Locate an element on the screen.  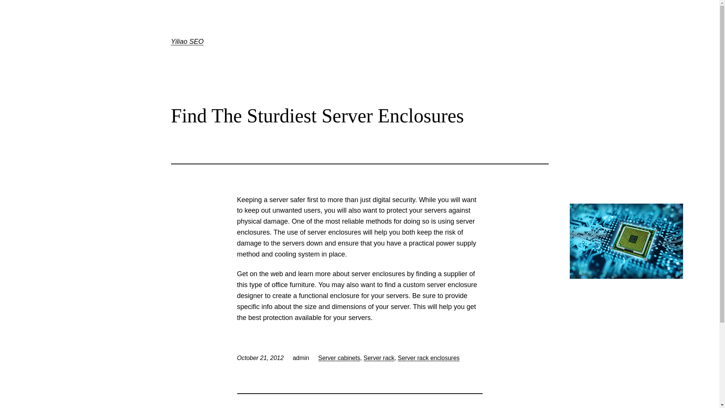
Server rack is located at coordinates (379, 357).